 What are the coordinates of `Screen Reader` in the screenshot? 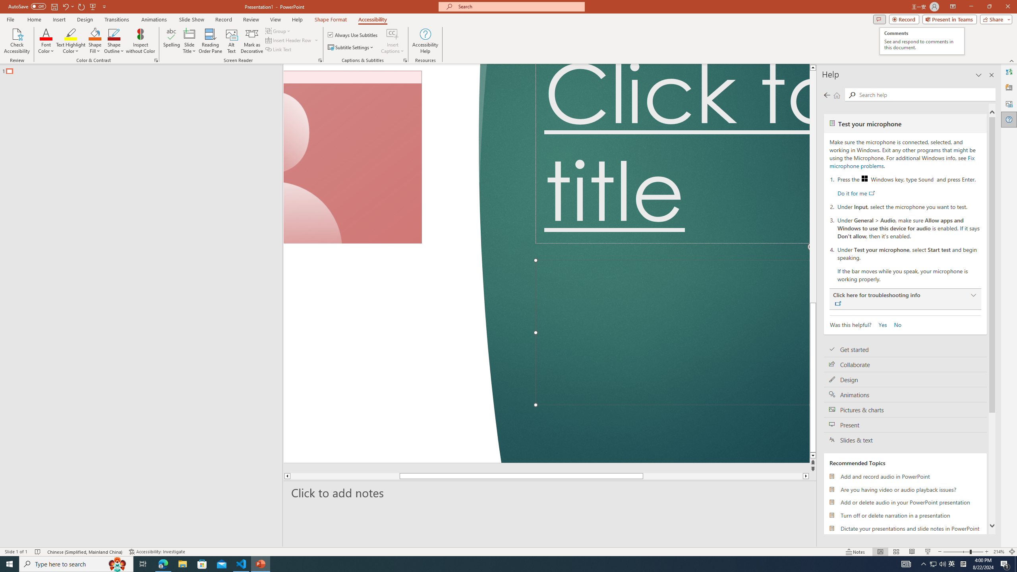 It's located at (320, 60).